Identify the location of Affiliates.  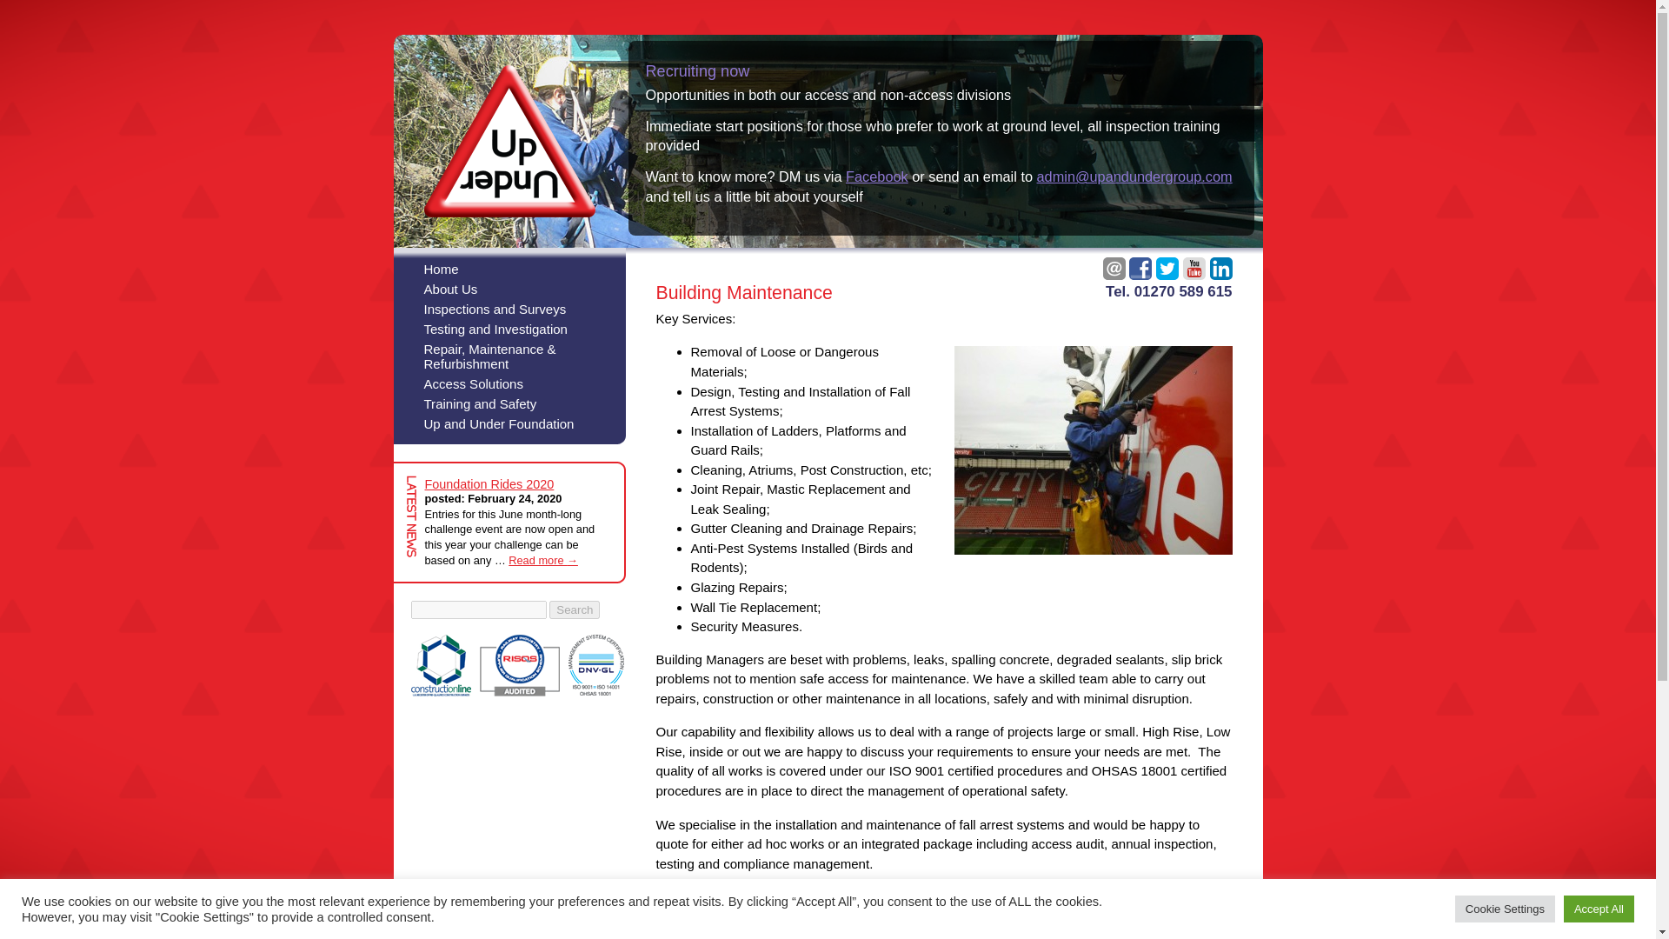
(517, 666).